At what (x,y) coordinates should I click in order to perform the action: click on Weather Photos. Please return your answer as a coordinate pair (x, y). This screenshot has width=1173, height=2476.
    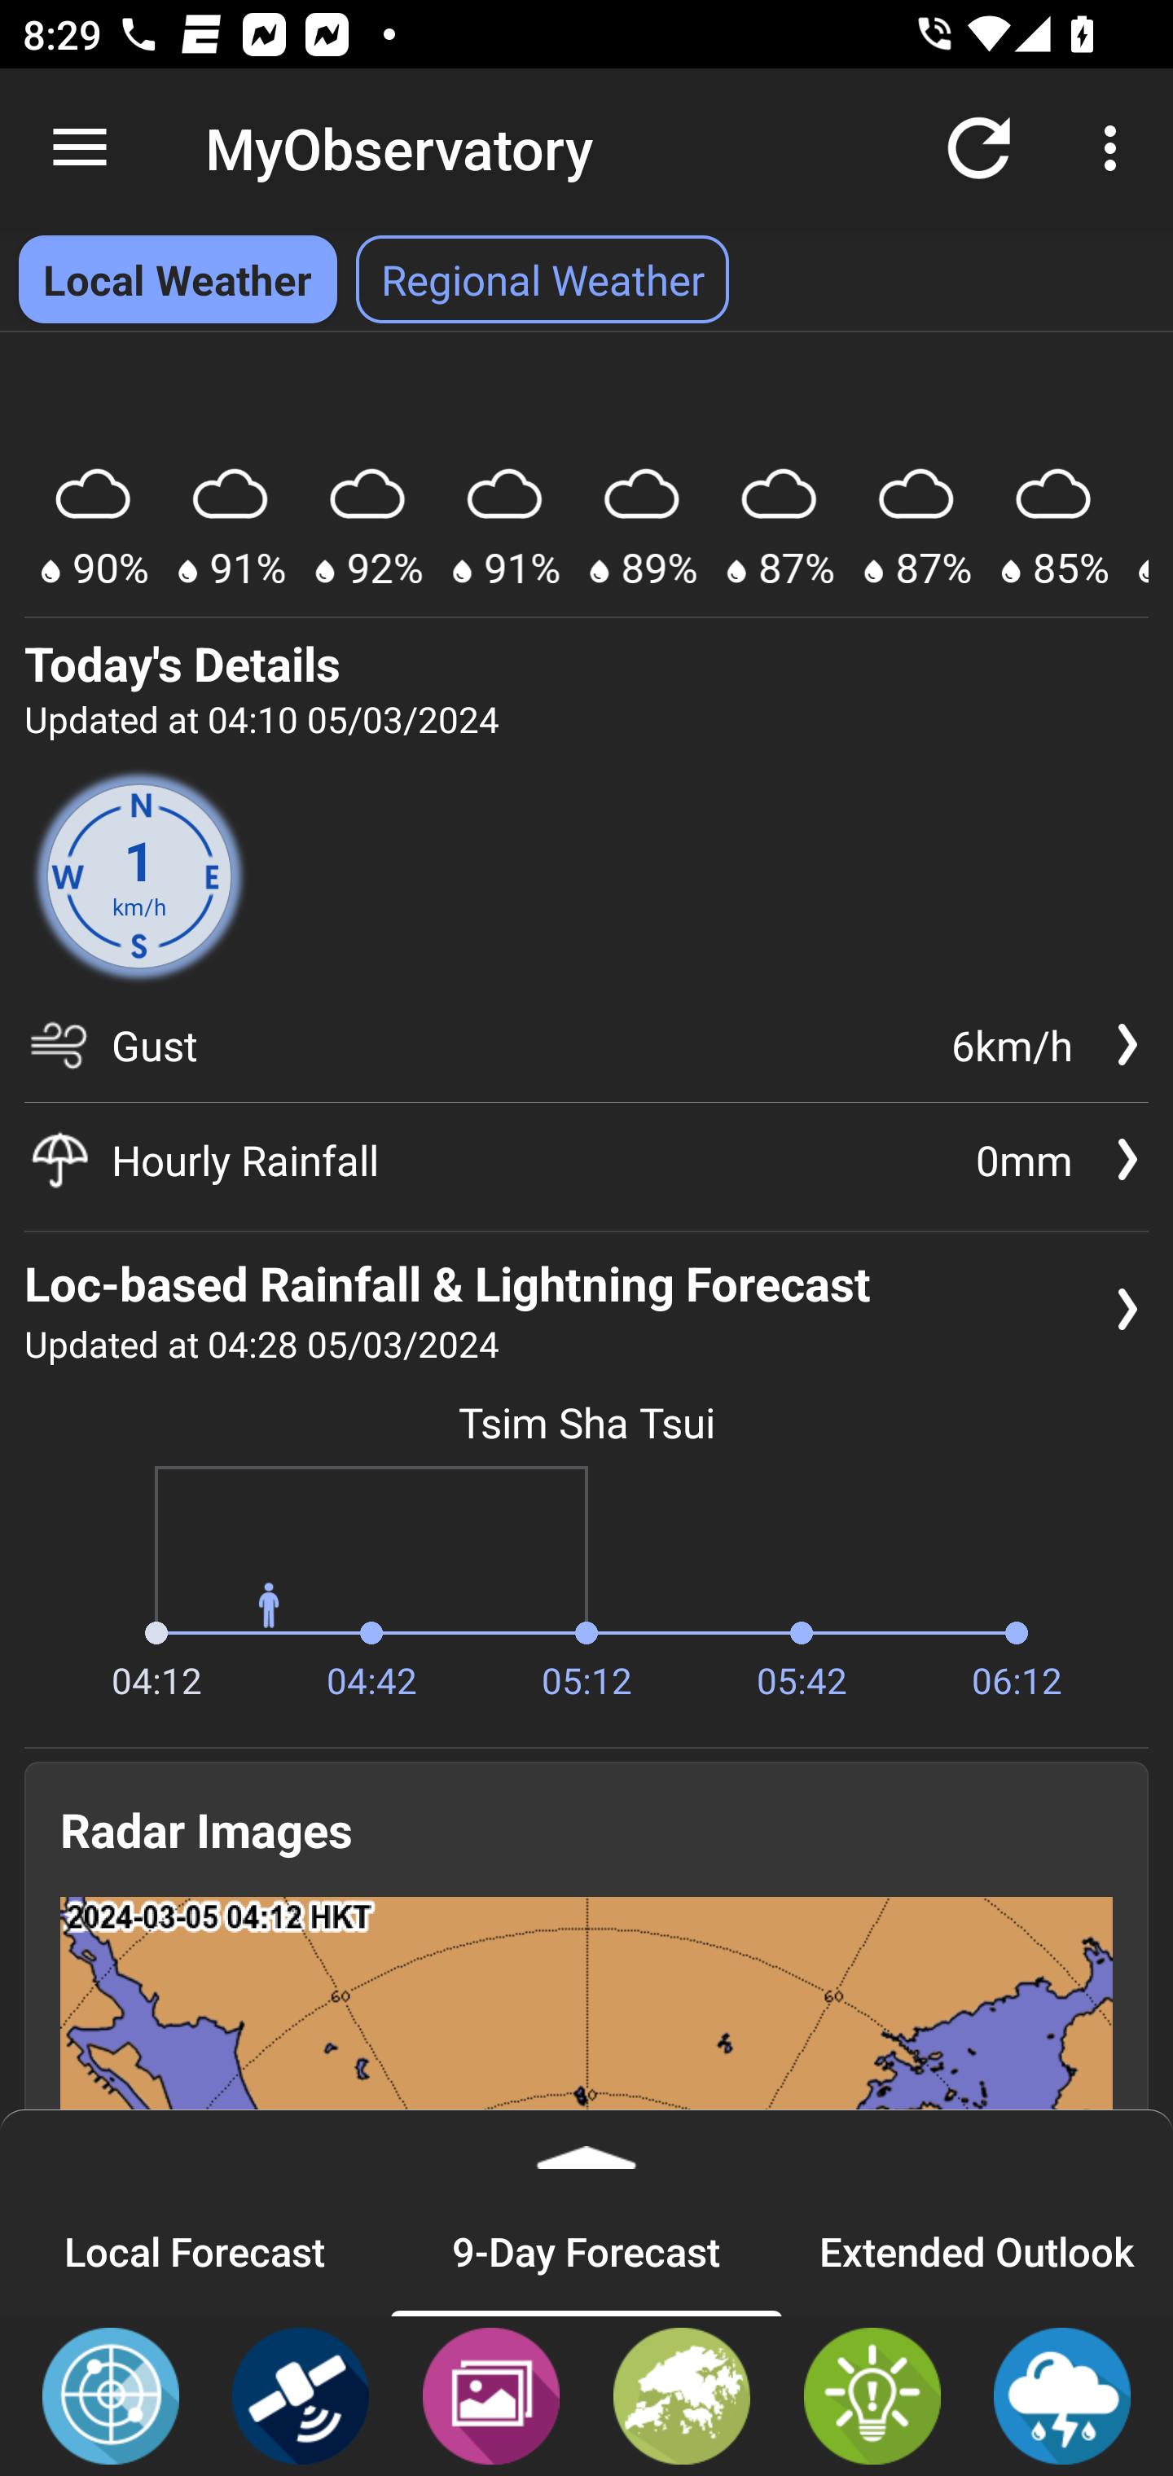
    Looking at the image, I should click on (490, 2395).